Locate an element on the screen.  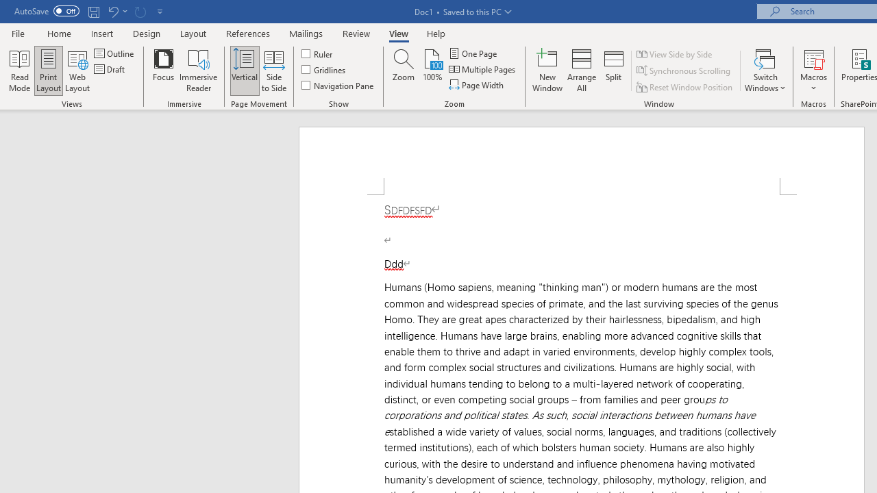
Focus is located at coordinates (163, 70).